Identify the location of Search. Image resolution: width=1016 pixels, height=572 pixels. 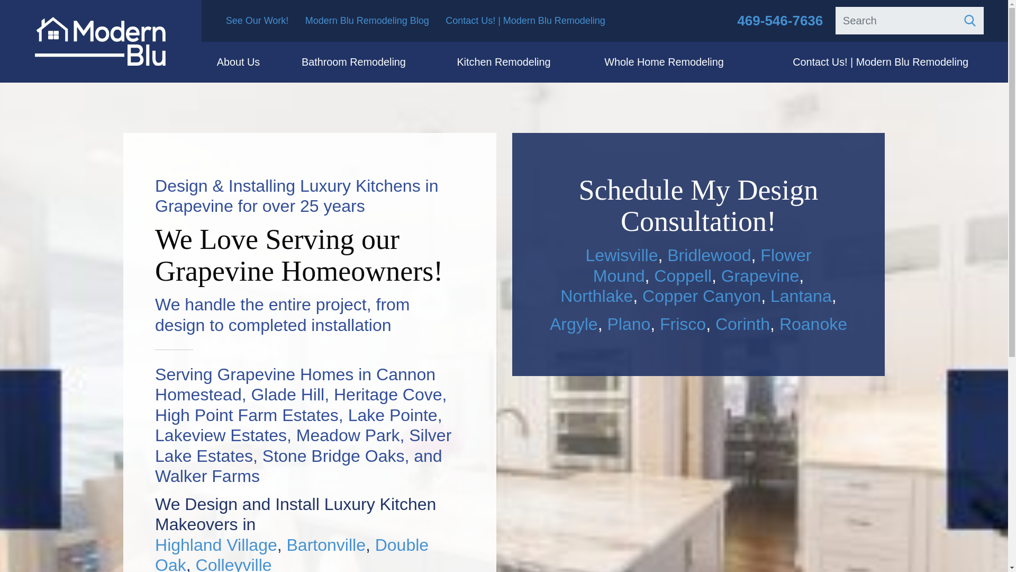
(969, 20).